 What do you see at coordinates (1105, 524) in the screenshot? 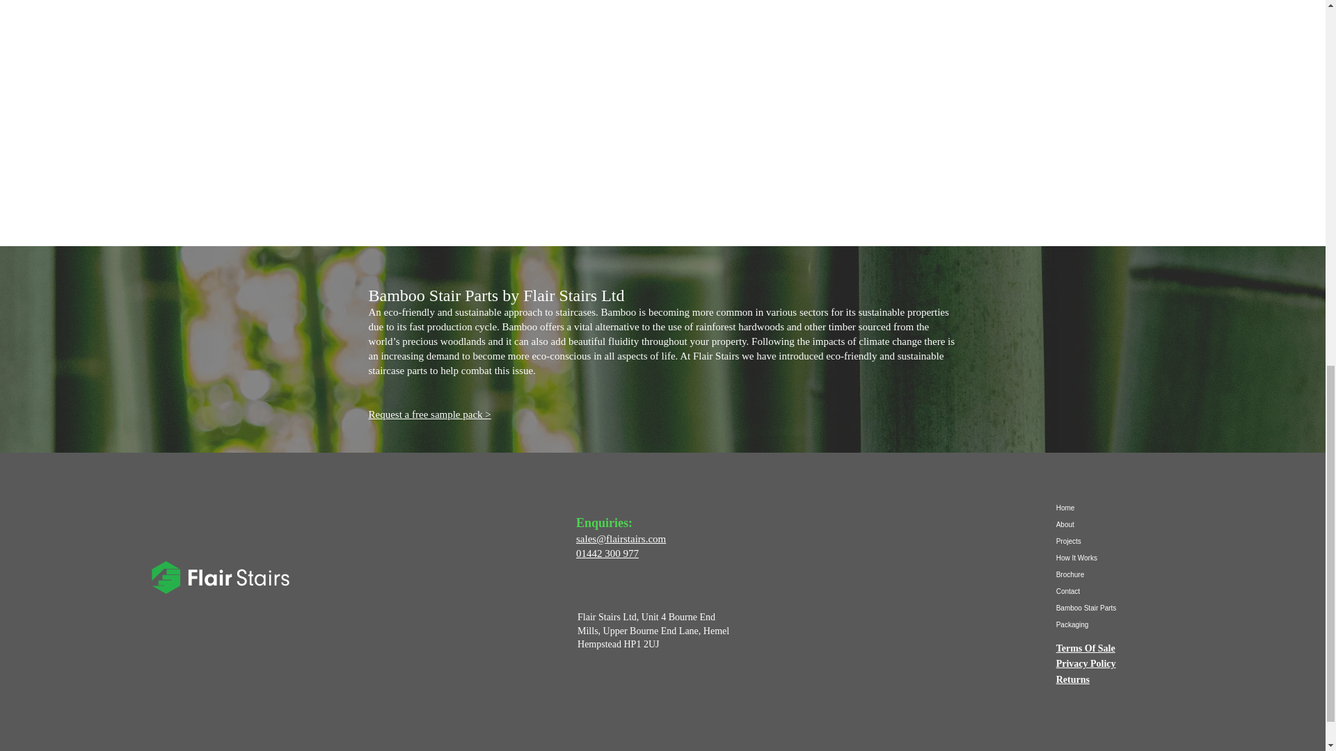
I see `About` at bounding box center [1105, 524].